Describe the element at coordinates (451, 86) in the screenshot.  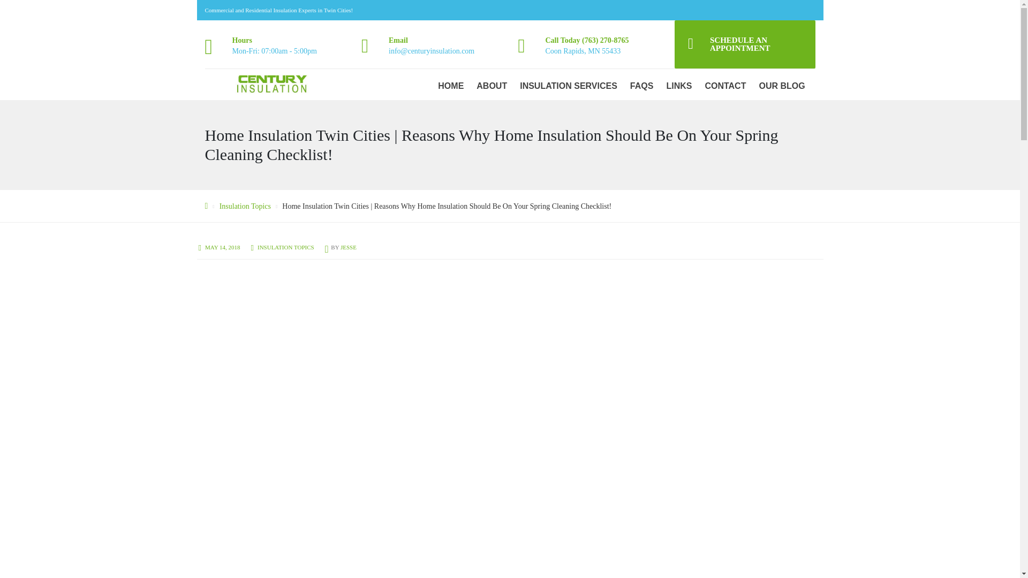
I see `HOME` at that location.